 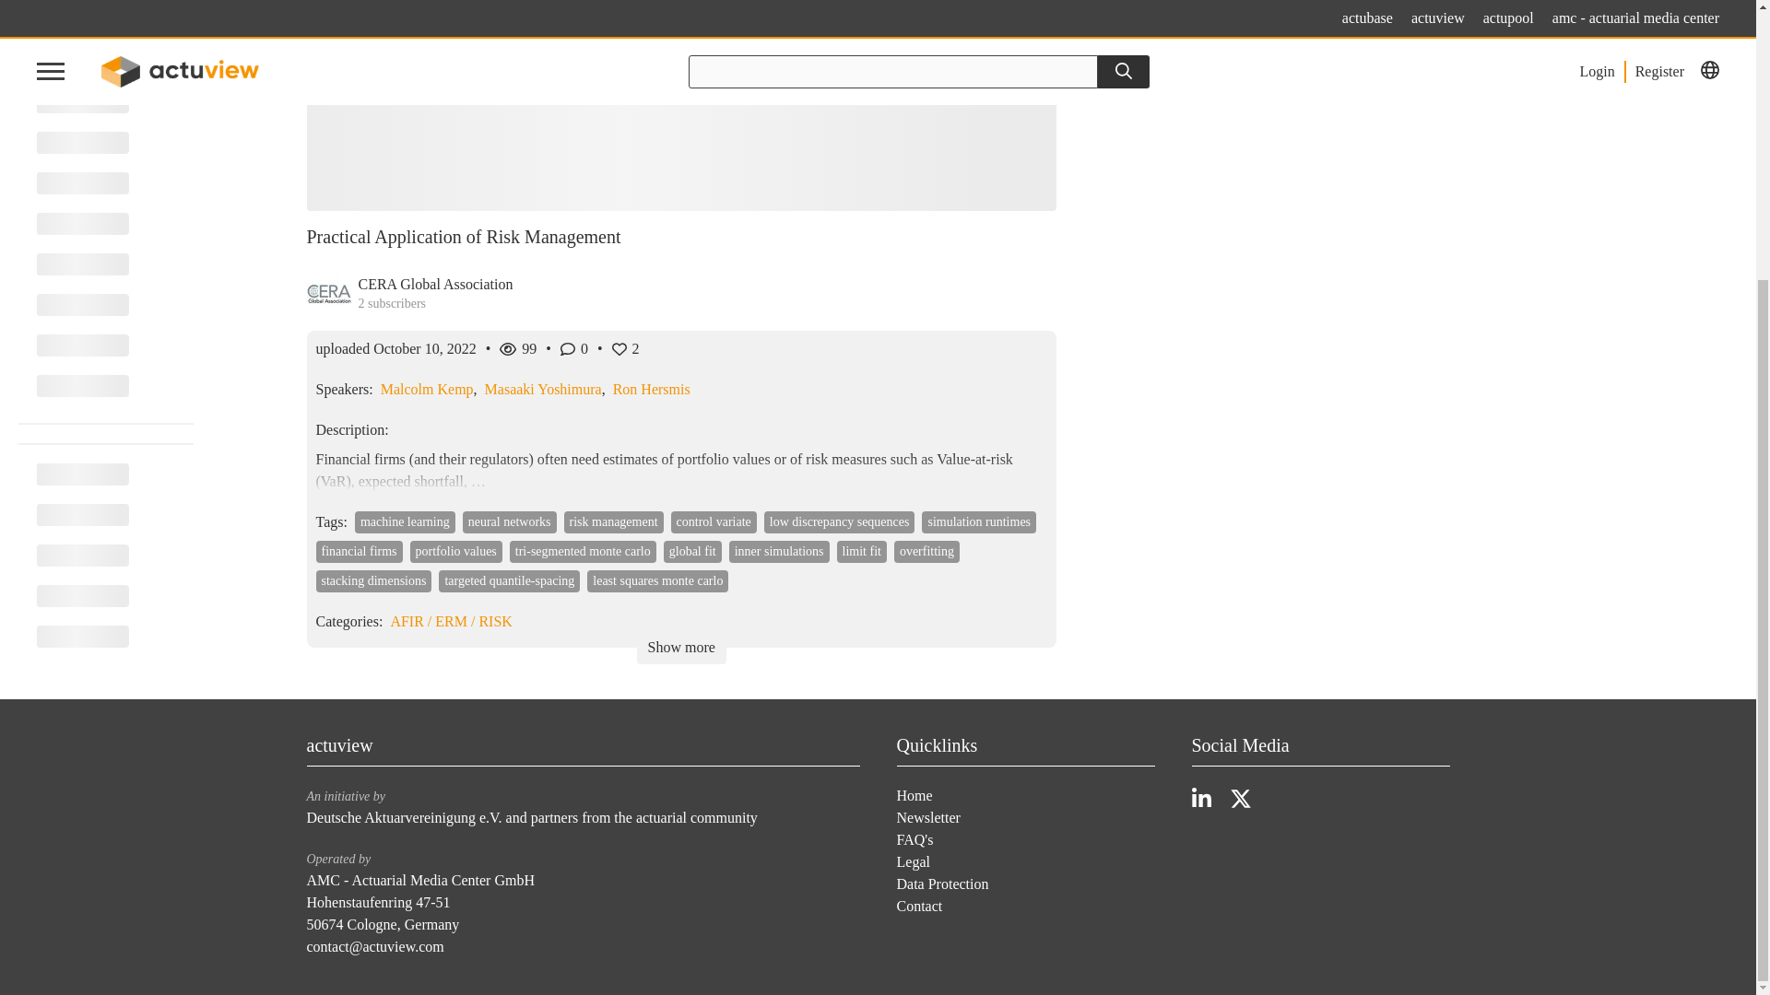 What do you see at coordinates (780, 552) in the screenshot?
I see `inner simulations` at bounding box center [780, 552].